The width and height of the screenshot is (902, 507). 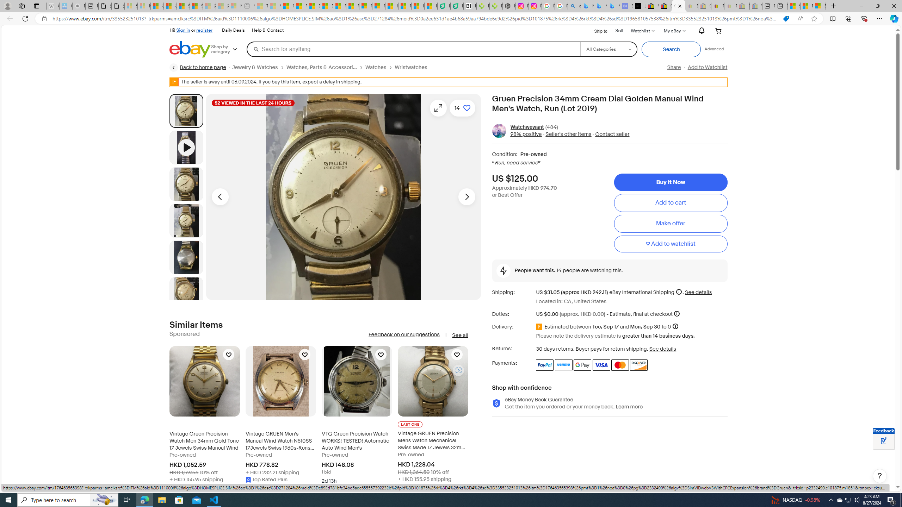 I want to click on Advanced Search, so click(x=714, y=49).